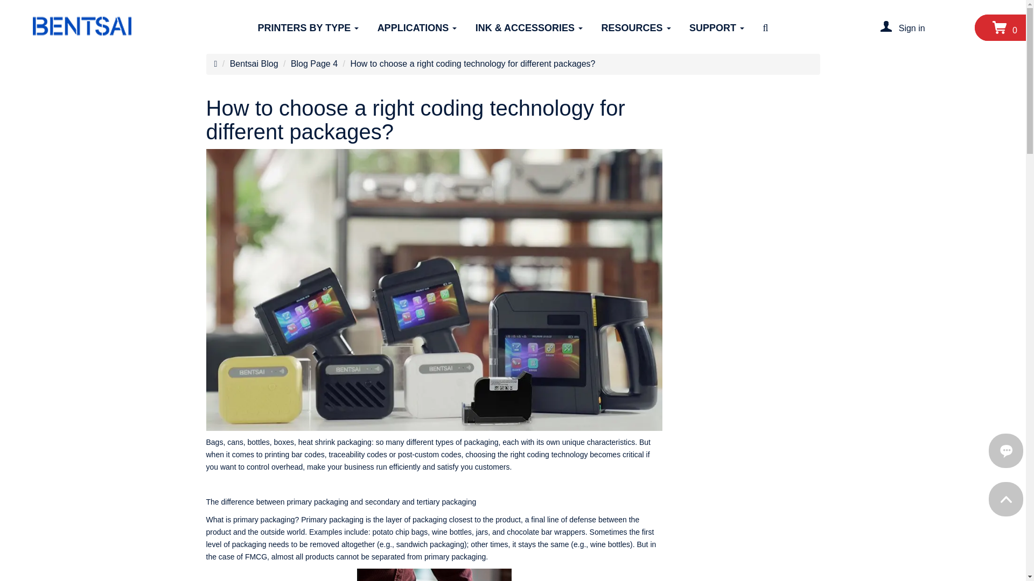 The image size is (1034, 581). I want to click on Blog Page 4, so click(314, 63).